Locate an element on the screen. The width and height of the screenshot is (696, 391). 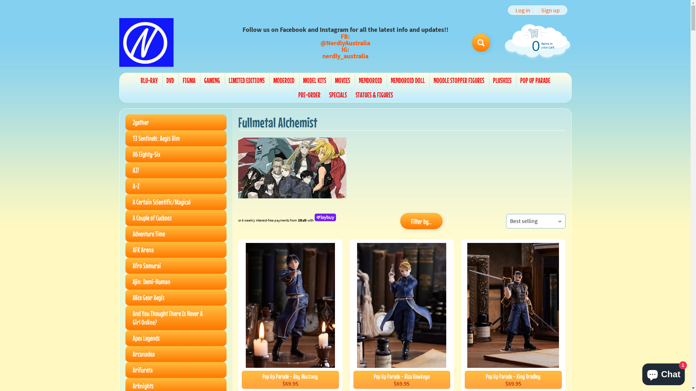
Adventure Time is located at coordinates (176, 234).